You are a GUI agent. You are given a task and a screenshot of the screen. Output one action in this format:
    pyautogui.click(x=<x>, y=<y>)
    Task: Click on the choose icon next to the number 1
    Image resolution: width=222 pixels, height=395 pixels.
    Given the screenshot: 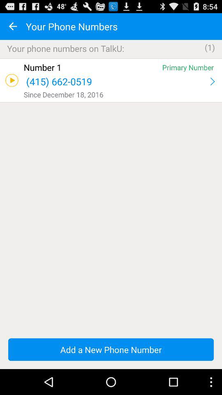 What is the action you would take?
    pyautogui.click(x=188, y=67)
    